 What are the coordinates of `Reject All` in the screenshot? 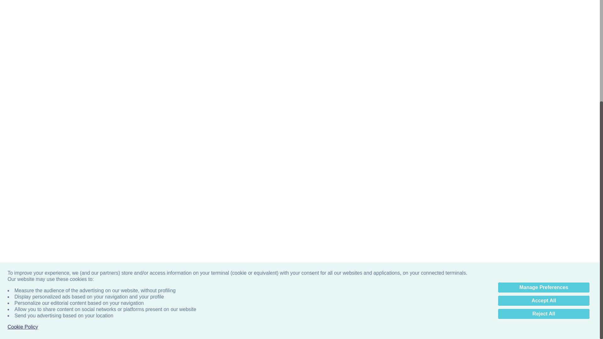 It's located at (544, 169).